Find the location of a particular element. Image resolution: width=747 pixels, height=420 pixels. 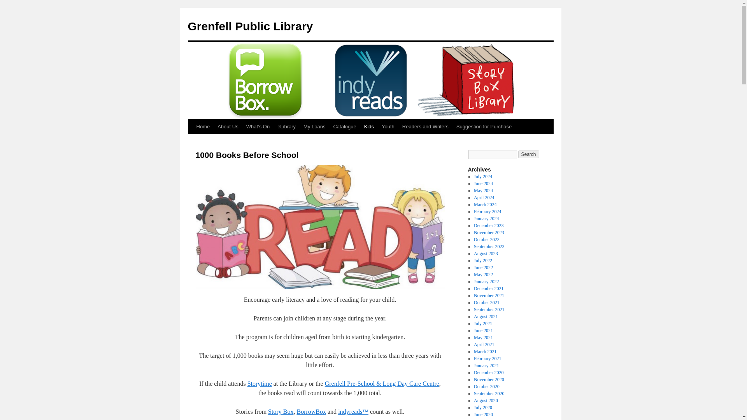

My Loans is located at coordinates (314, 126).